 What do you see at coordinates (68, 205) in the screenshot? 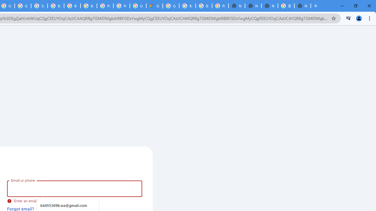
I see `644553698.wa@gmail.com` at bounding box center [68, 205].